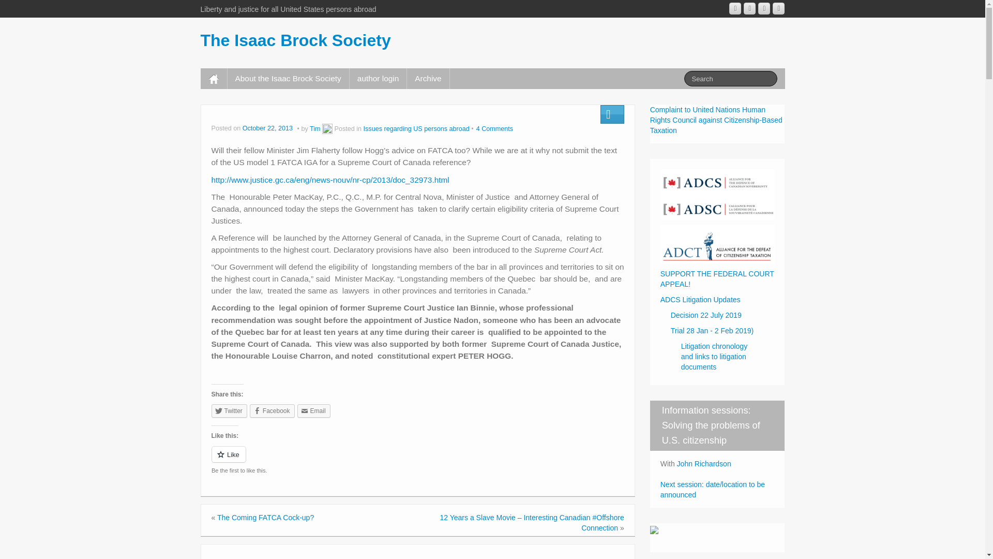  I want to click on The Isaac Brock Society, so click(296, 40).